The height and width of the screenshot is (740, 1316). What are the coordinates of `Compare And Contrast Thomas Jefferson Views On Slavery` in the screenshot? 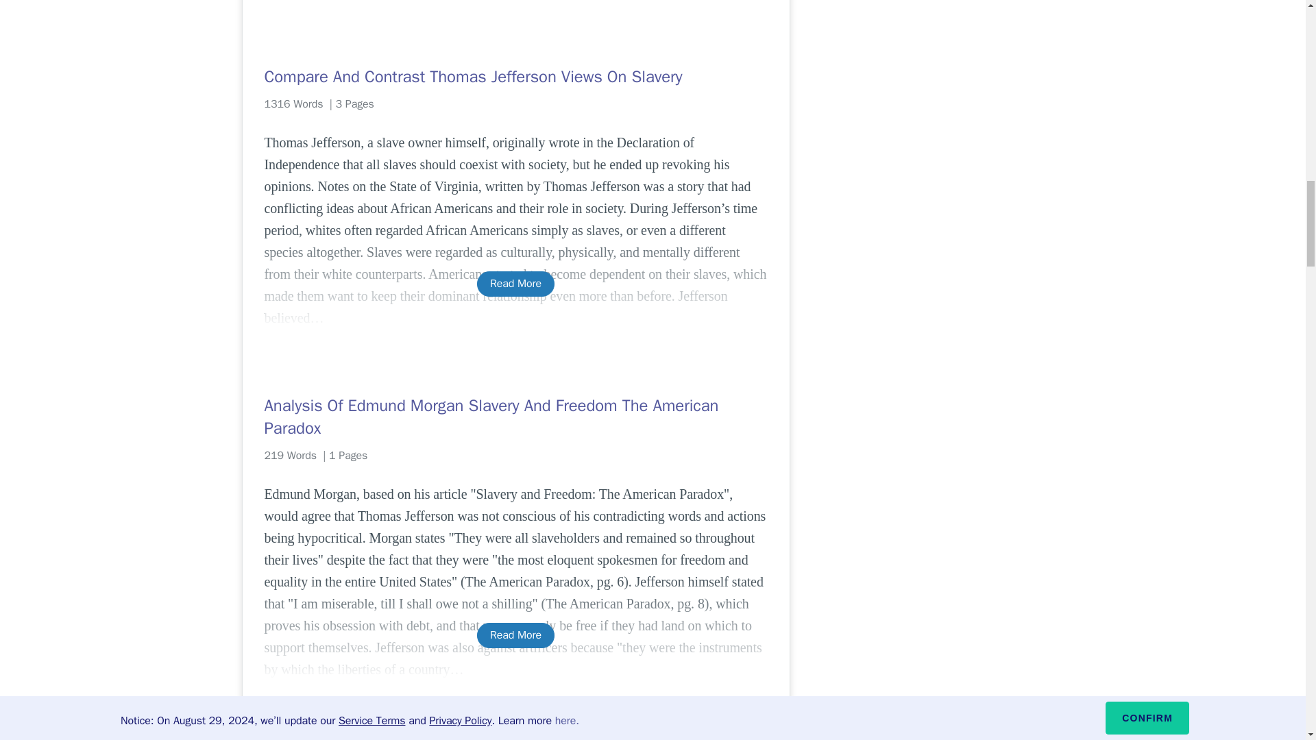 It's located at (515, 77).